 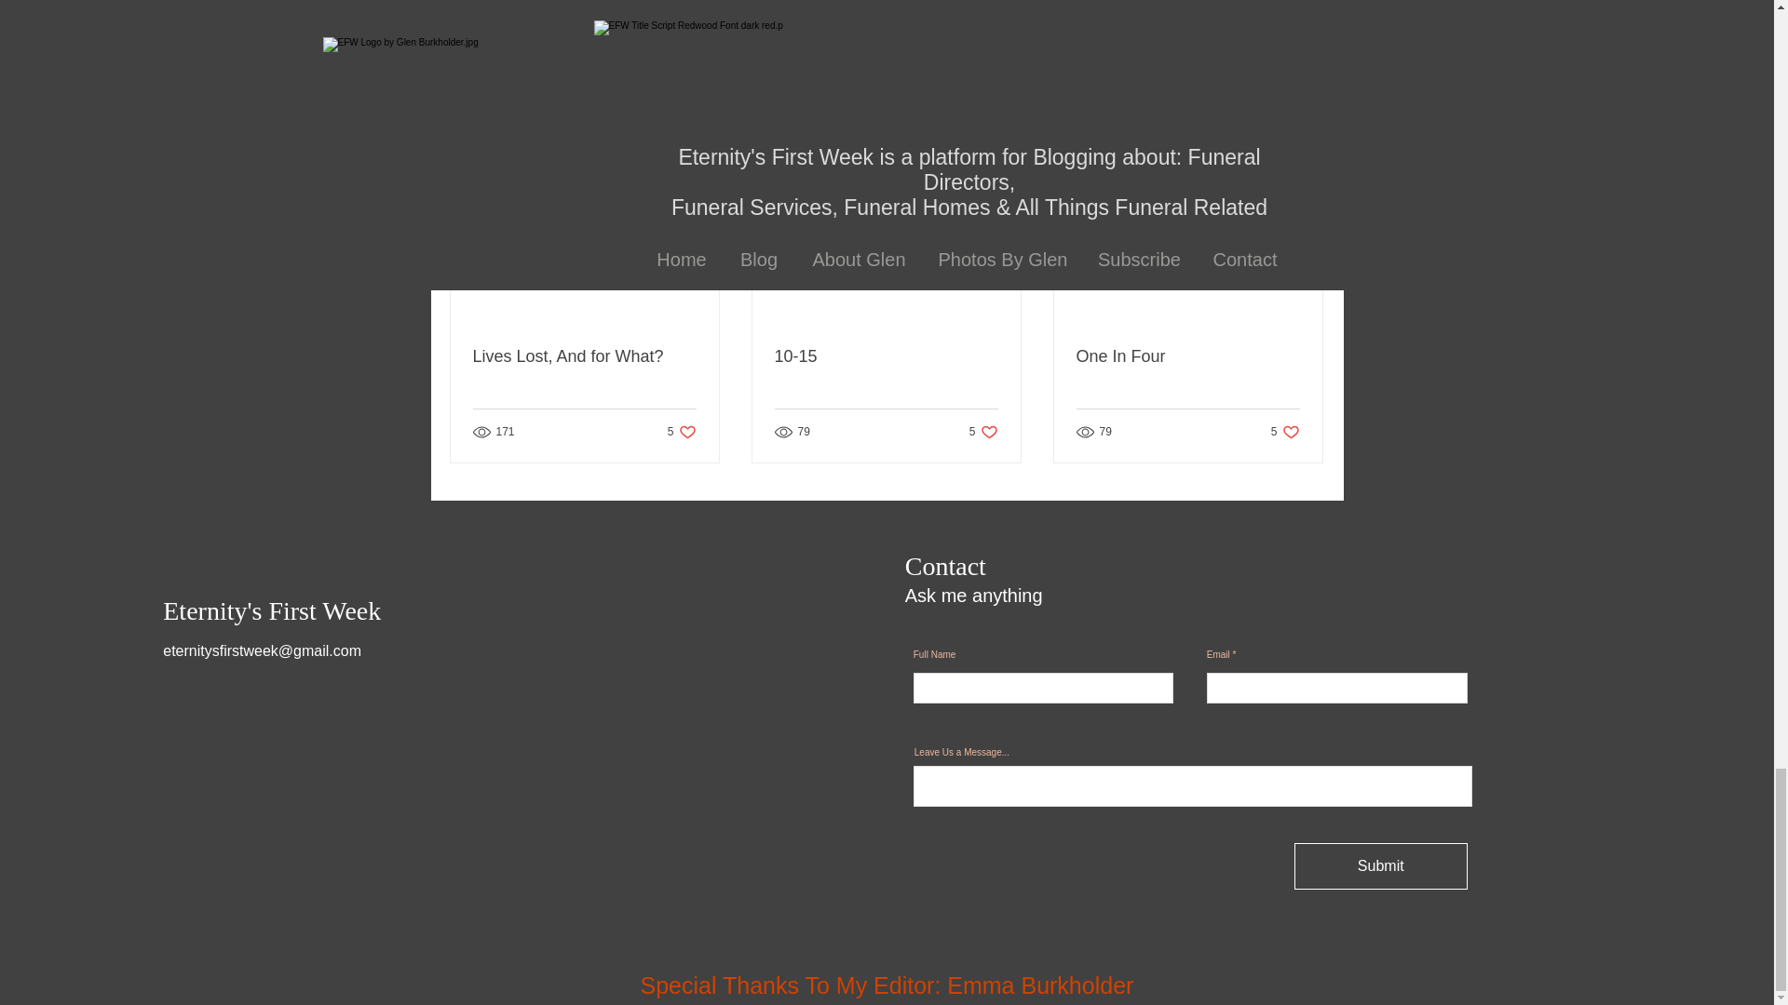 What do you see at coordinates (1187, 356) in the screenshot?
I see `One In Four` at bounding box center [1187, 356].